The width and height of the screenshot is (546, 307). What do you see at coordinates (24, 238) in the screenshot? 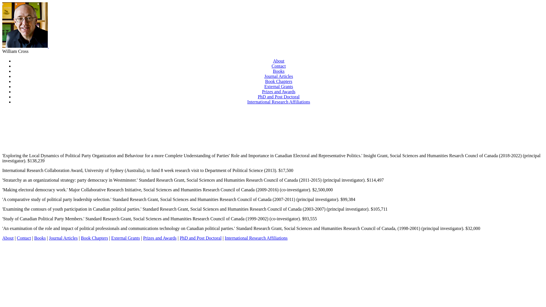
I see `Contact` at bounding box center [24, 238].